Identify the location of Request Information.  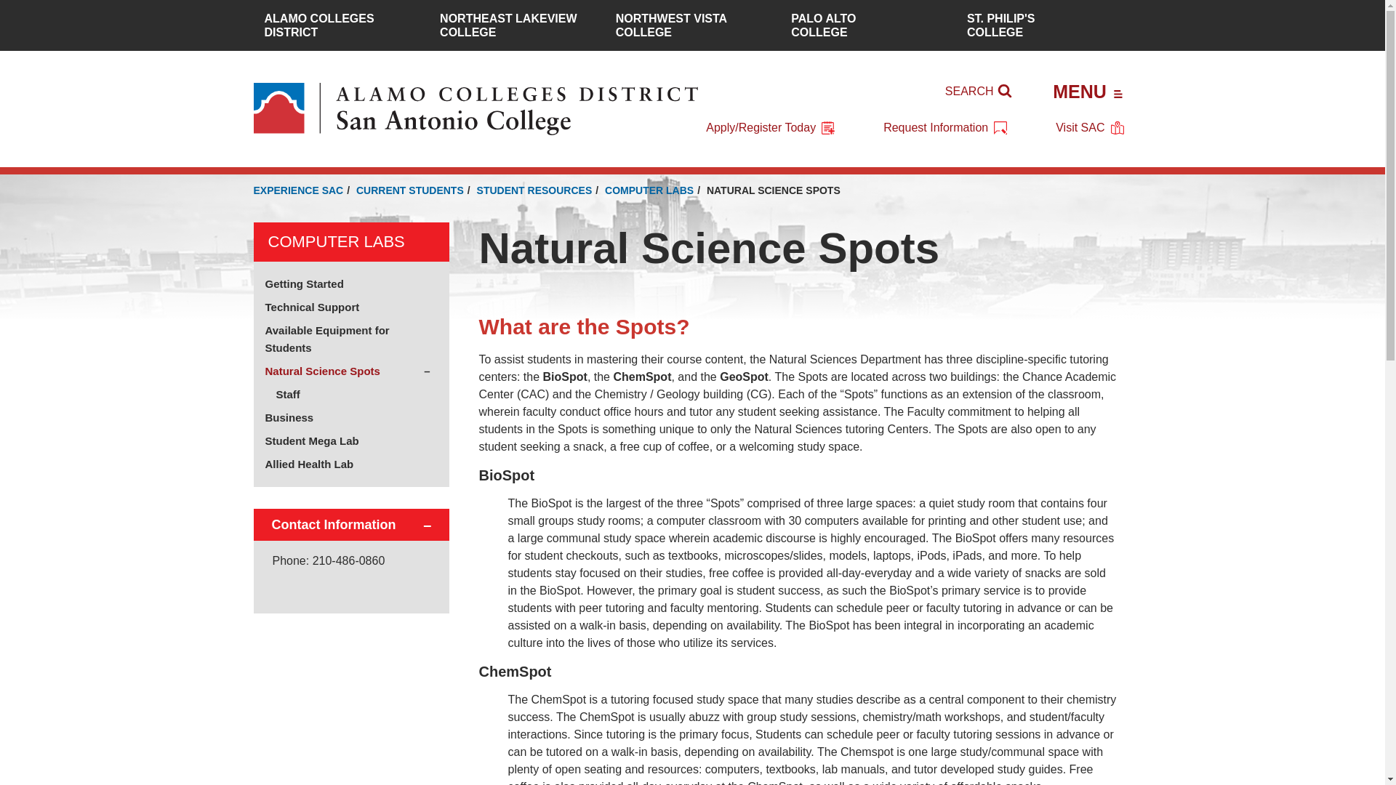
(516, 25).